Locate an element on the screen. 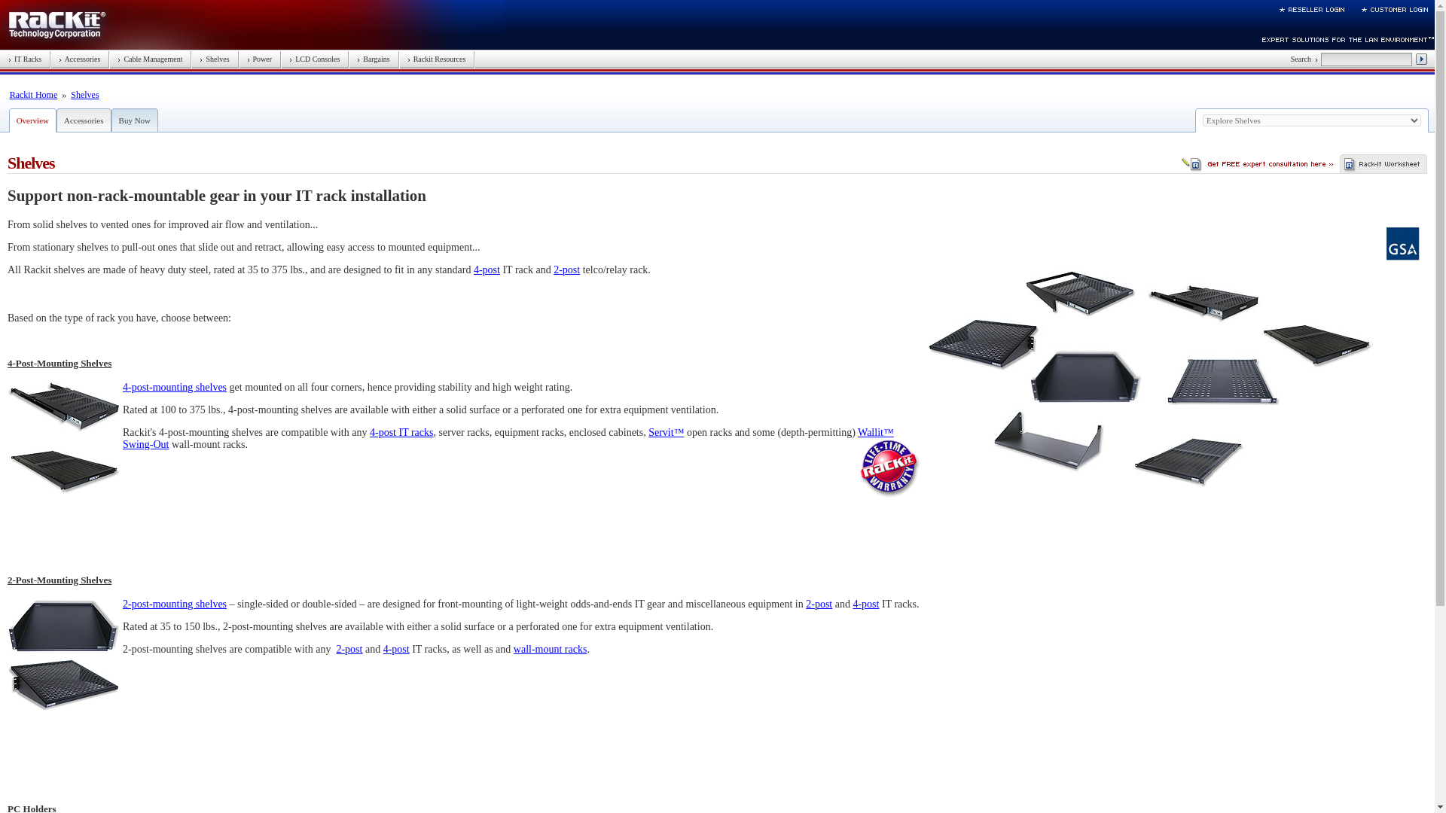    Bargains is located at coordinates (373, 59).